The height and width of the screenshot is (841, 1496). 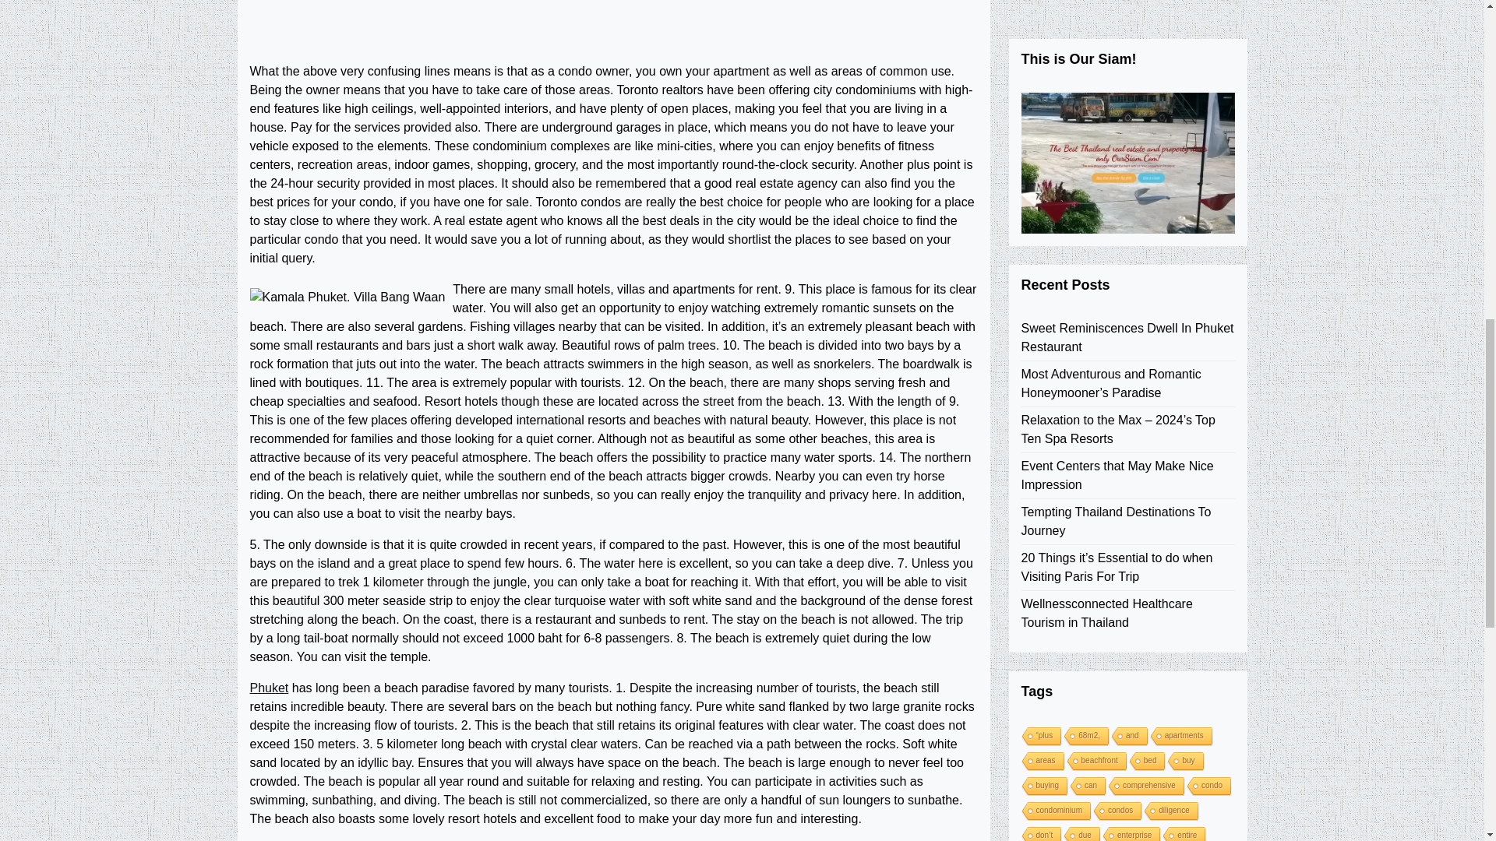 I want to click on areas, so click(x=1040, y=302).